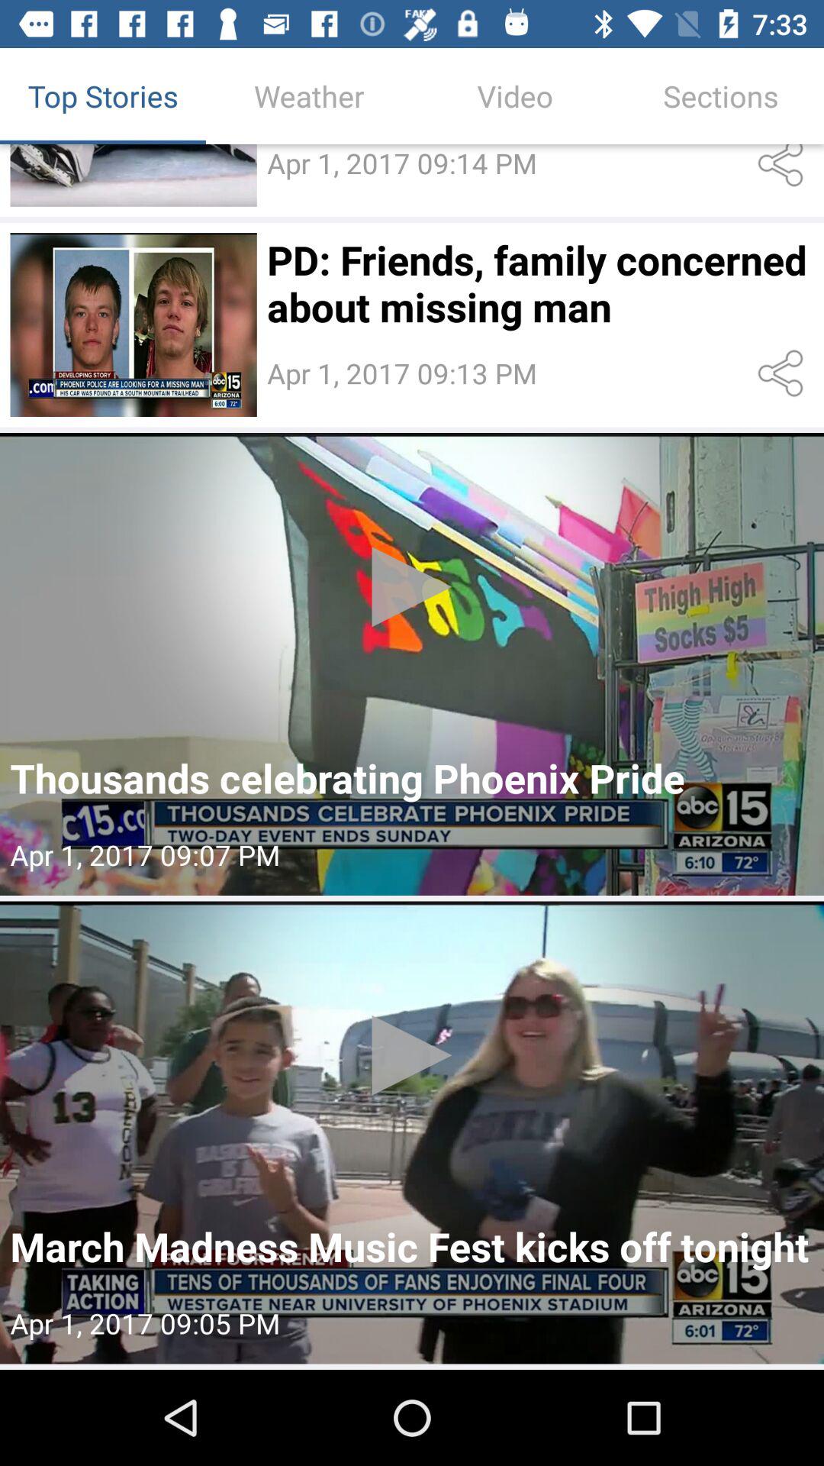 This screenshot has width=824, height=1466. What do you see at coordinates (133, 325) in the screenshot?
I see `be redirected to an article about a man missing` at bounding box center [133, 325].